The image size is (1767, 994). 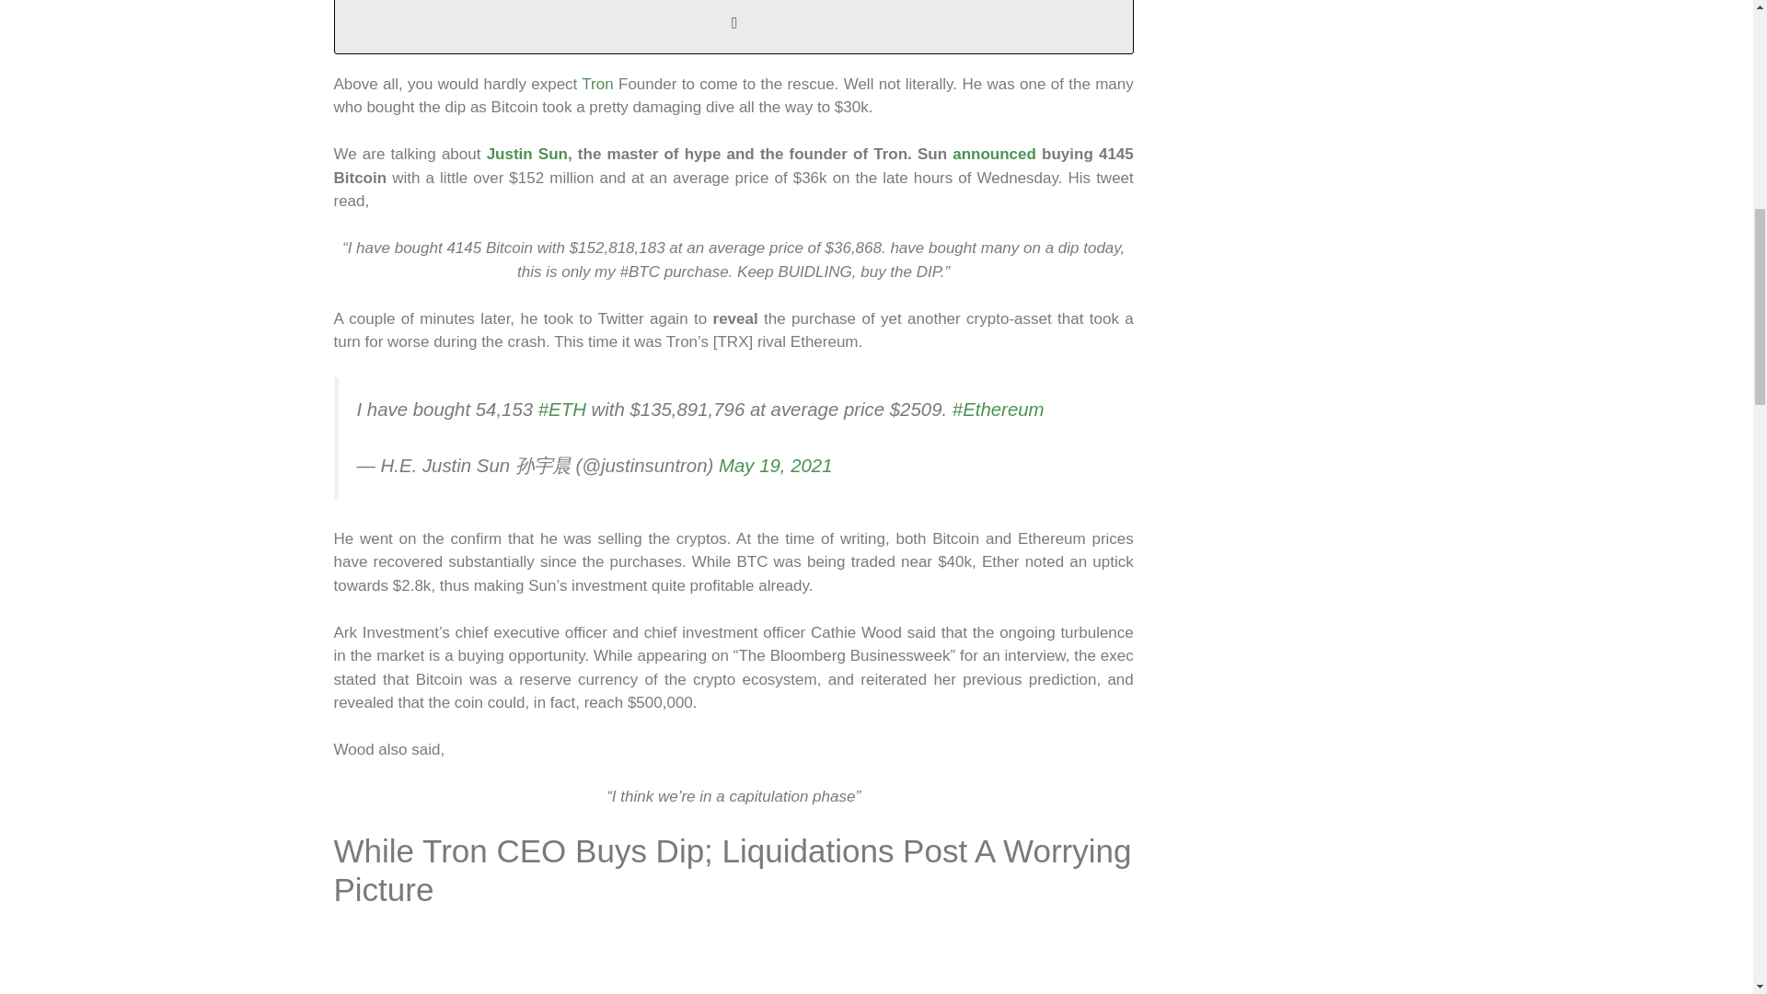 What do you see at coordinates (1707, 873) in the screenshot?
I see `Scroll back to top` at bounding box center [1707, 873].